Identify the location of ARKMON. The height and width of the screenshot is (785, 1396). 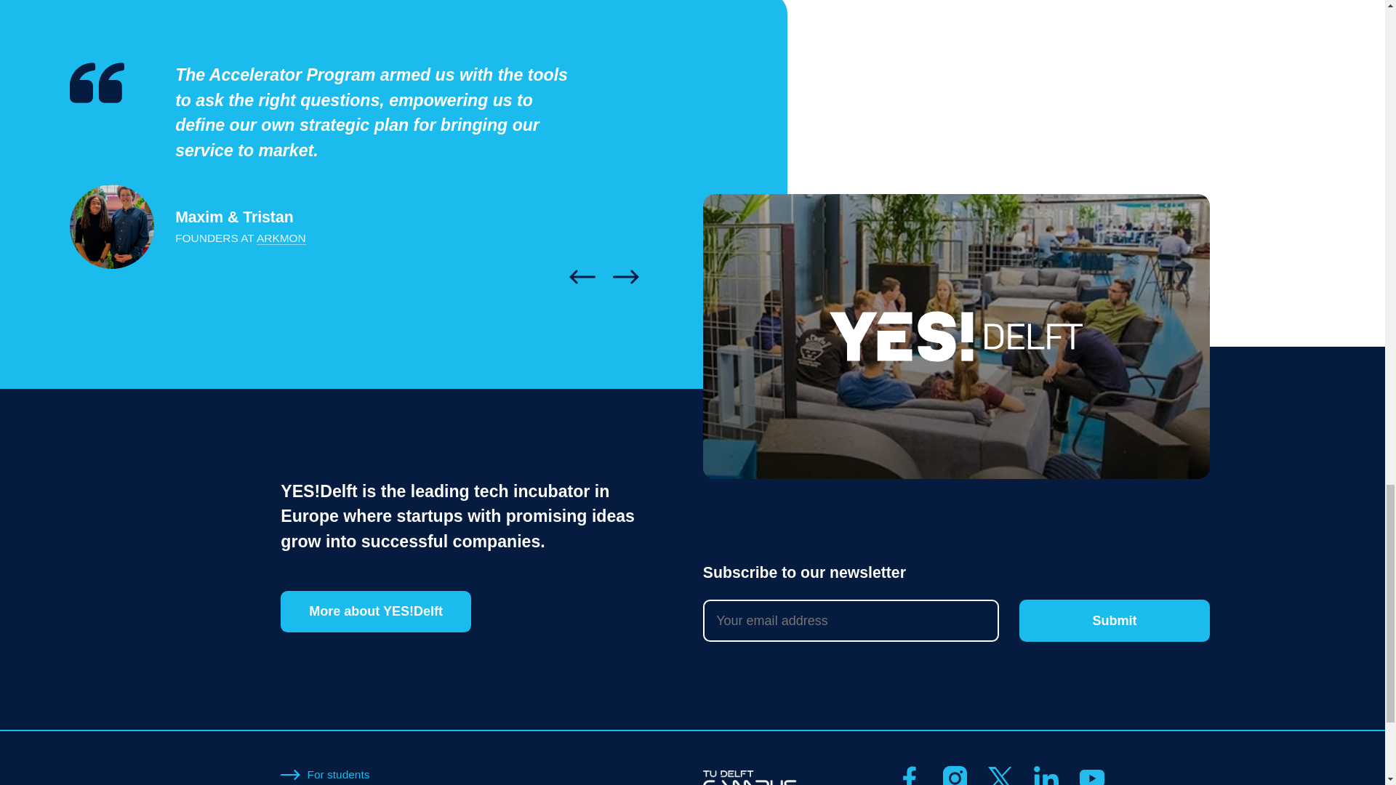
(281, 238).